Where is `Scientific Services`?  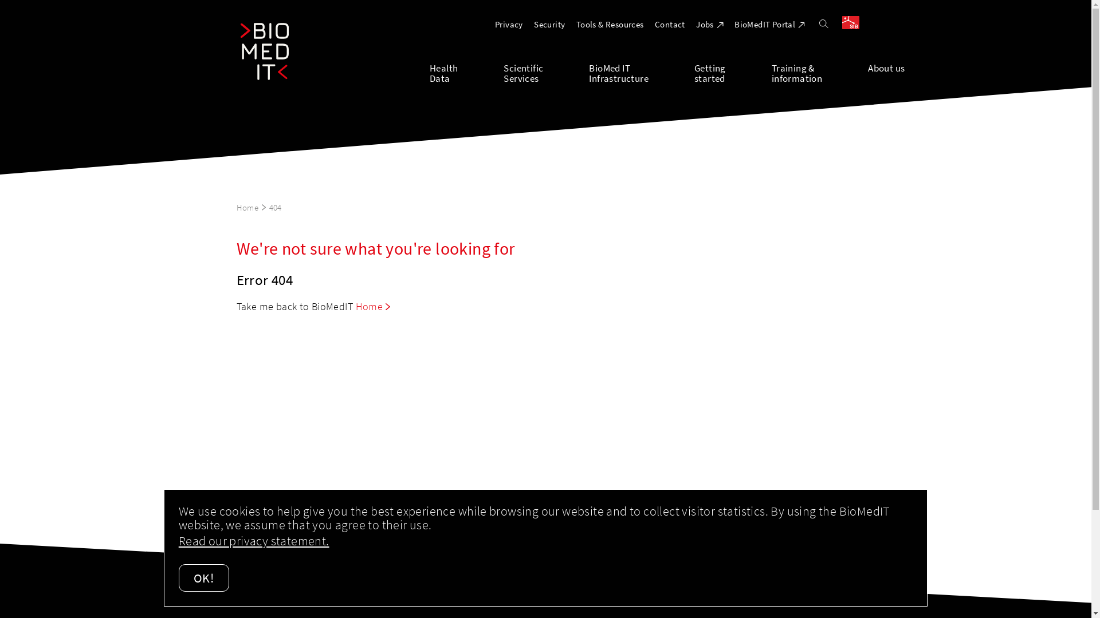 Scientific Services is located at coordinates (547, 72).